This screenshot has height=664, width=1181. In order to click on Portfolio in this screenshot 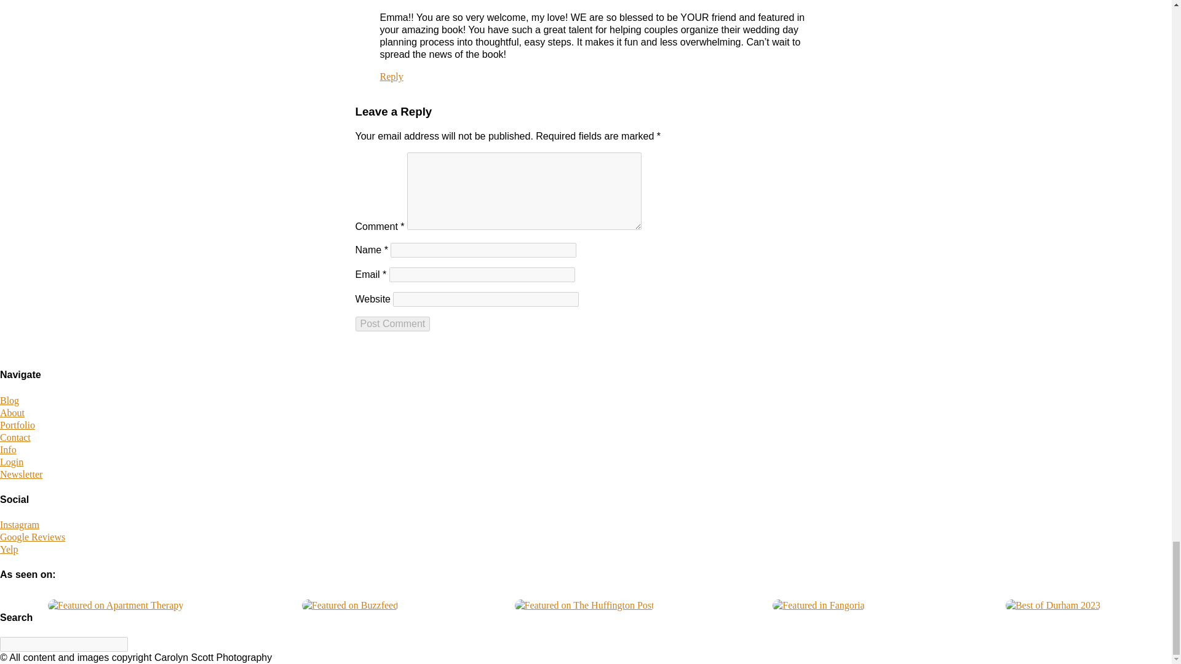, I will do `click(17, 424)`.